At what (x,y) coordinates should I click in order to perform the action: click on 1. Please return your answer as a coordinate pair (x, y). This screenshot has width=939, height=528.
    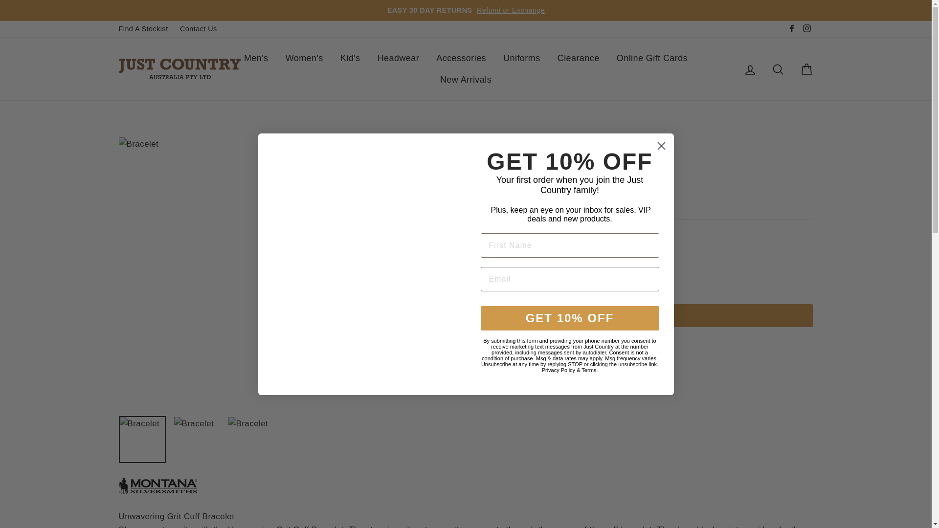
    Looking at the image, I should click on (618, 264).